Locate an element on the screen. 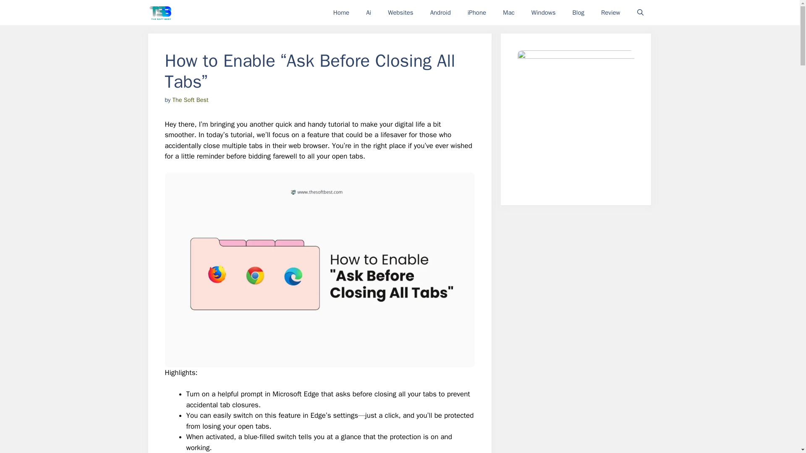 The width and height of the screenshot is (806, 453). Websites is located at coordinates (400, 13).